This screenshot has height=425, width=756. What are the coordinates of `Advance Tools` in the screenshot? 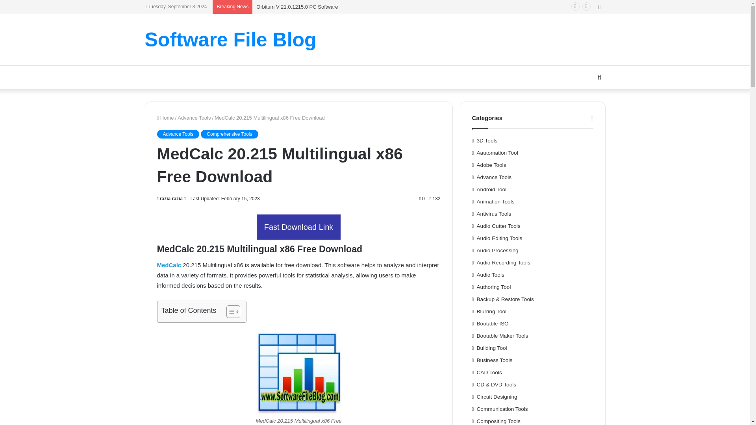 It's located at (178, 134).